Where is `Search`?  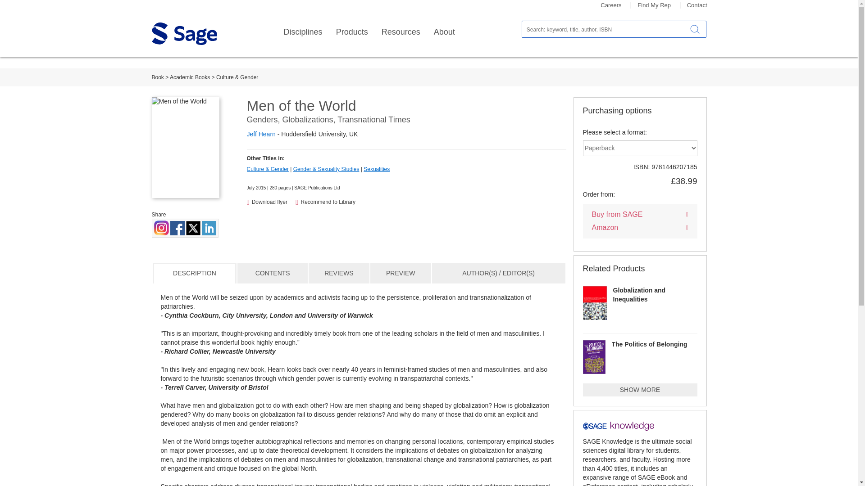 Search is located at coordinates (695, 29).